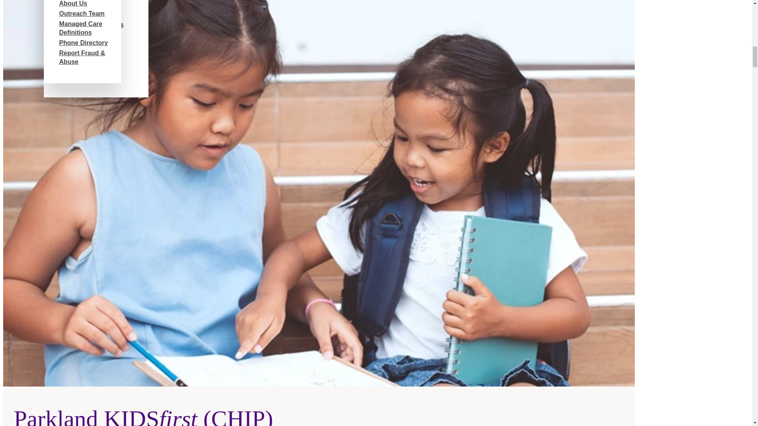  What do you see at coordinates (88, 76) in the screenshot?
I see `Interoperability` at bounding box center [88, 76].